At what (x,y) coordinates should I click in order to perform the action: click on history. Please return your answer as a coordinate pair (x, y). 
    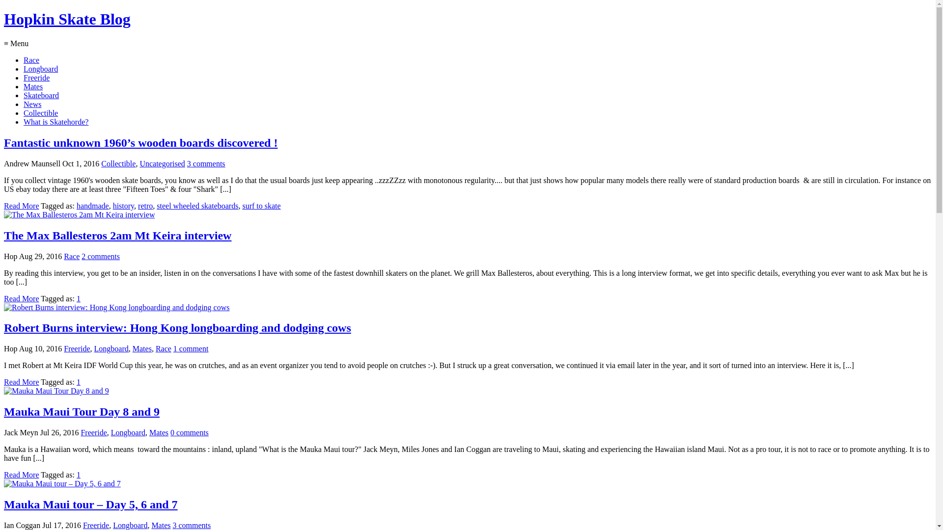
    Looking at the image, I should click on (124, 206).